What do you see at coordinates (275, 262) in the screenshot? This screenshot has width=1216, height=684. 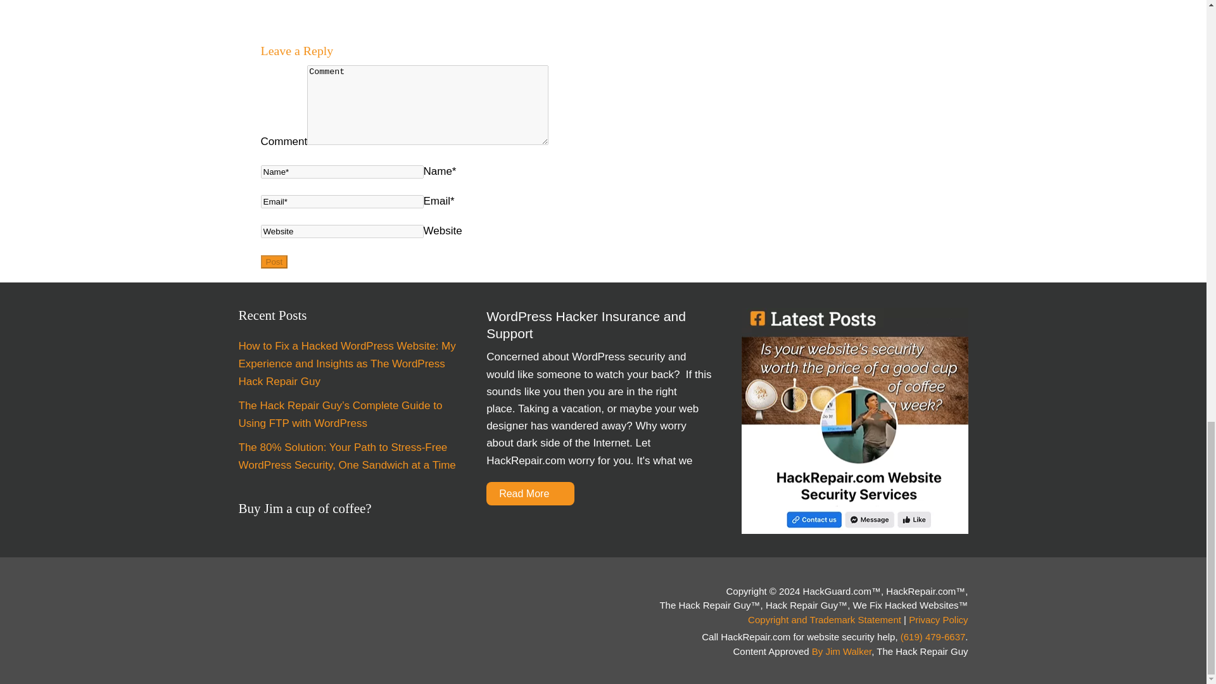 I see `Post` at bounding box center [275, 262].